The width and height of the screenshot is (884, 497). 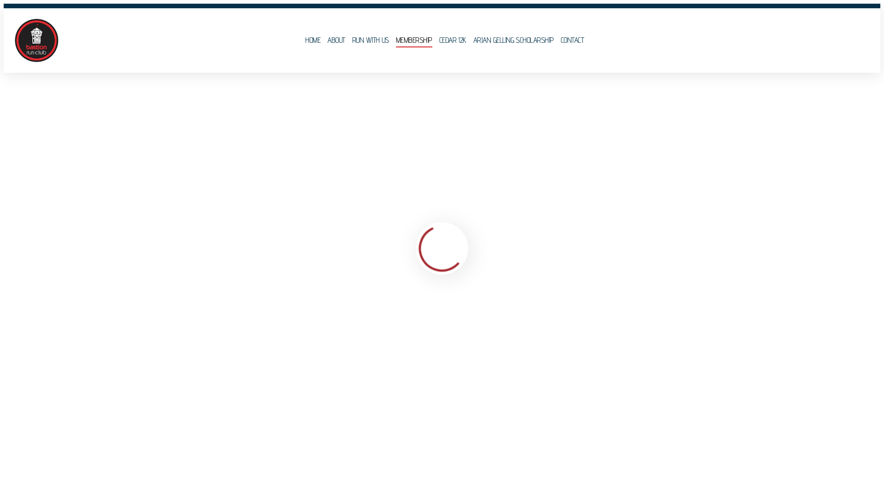 I want to click on Home, so click(x=16, y=96).